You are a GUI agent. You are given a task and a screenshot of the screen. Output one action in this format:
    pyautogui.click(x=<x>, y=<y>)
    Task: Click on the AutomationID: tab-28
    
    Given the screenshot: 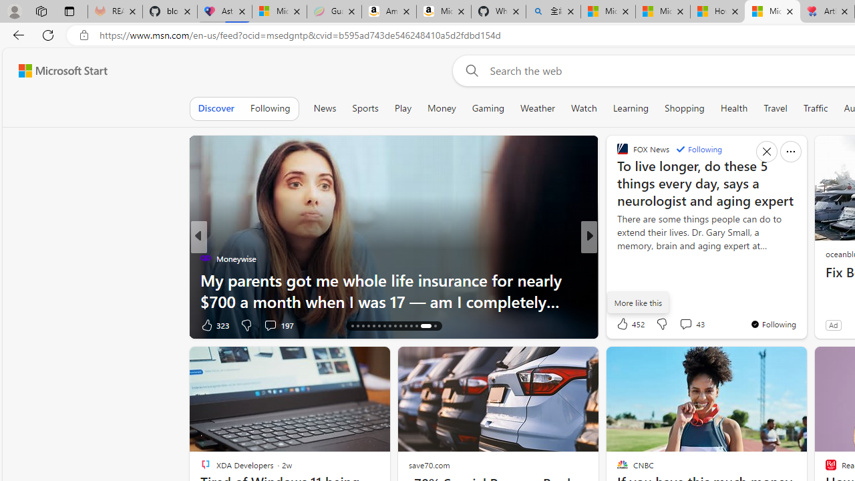 What is the action you would take?
    pyautogui.click(x=417, y=326)
    